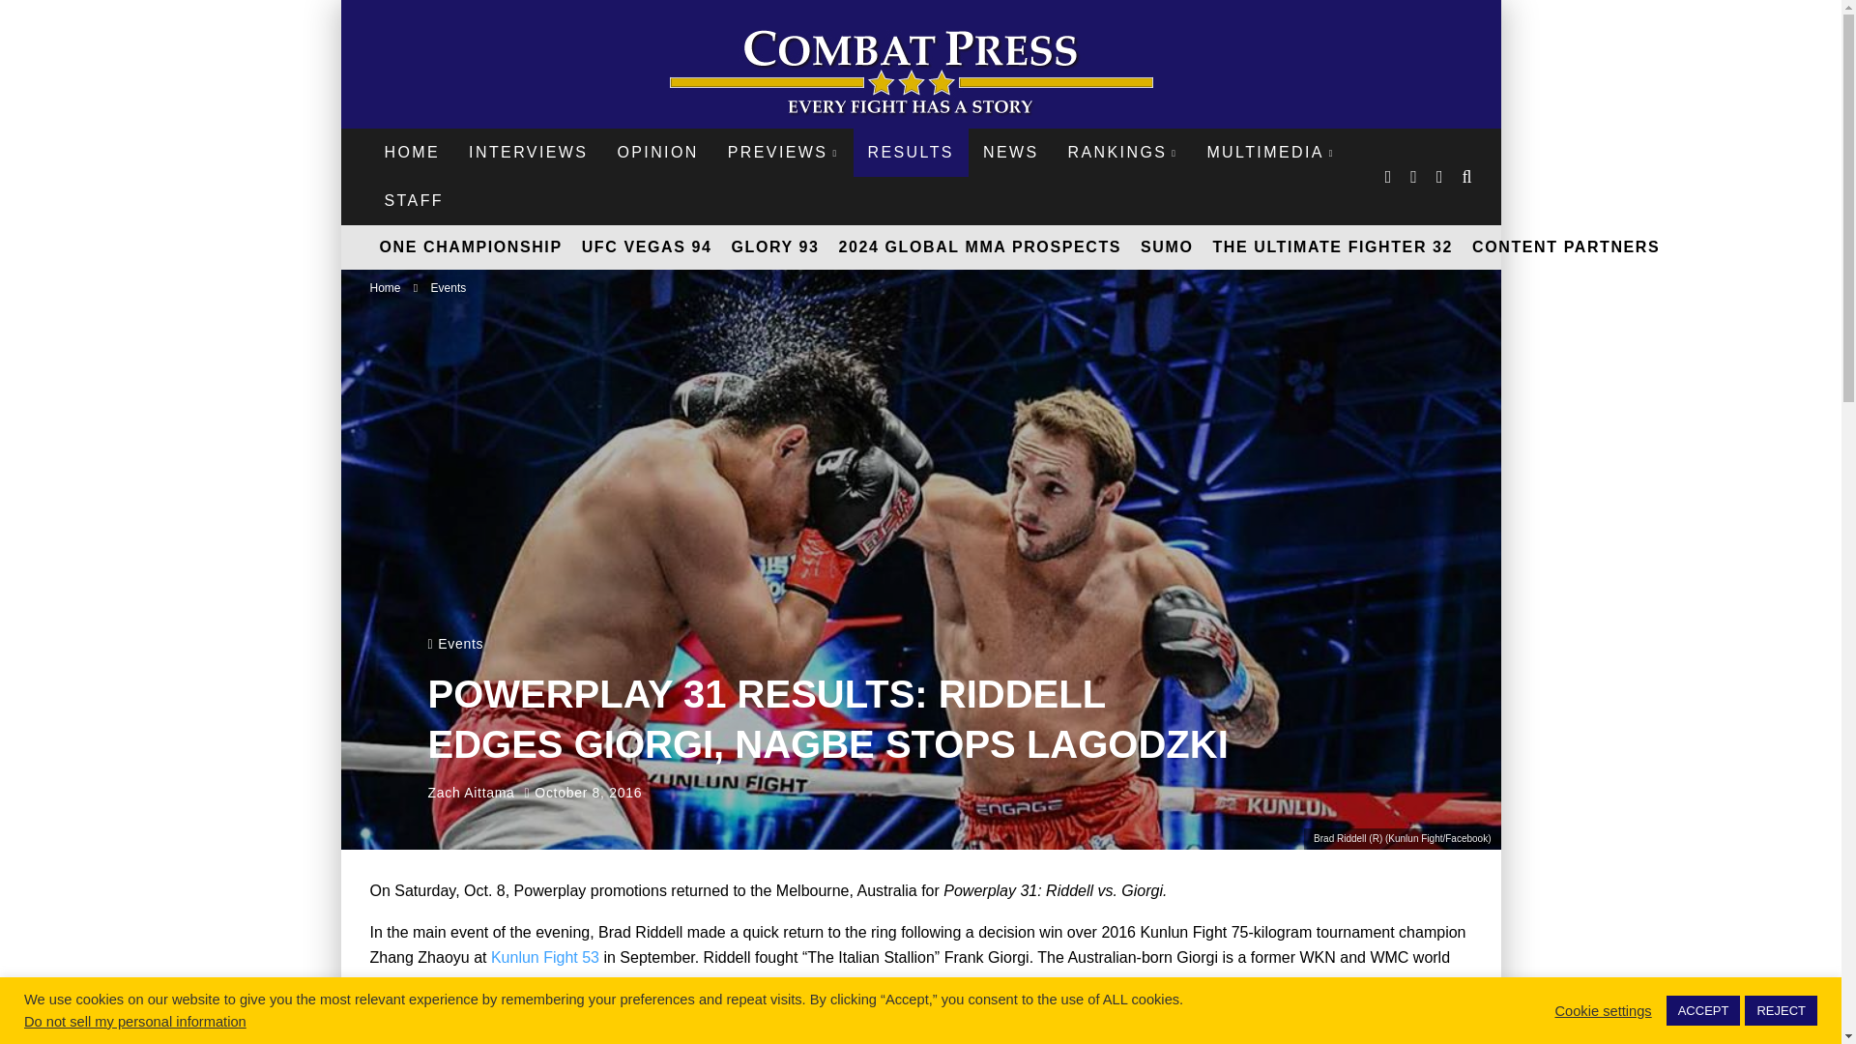  I want to click on OPINION, so click(657, 152).